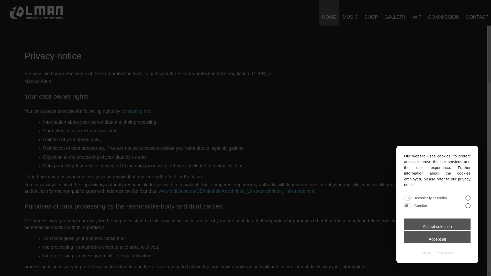  What do you see at coordinates (437, 224) in the screenshot?
I see `Accept selection` at bounding box center [437, 224].